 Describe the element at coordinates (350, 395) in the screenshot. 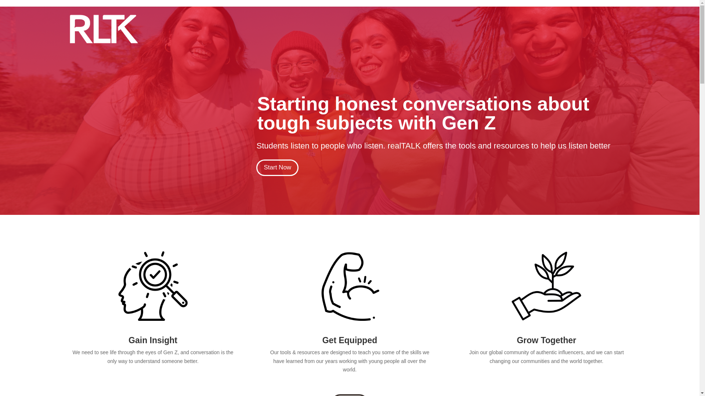

I see `Join Us` at that location.